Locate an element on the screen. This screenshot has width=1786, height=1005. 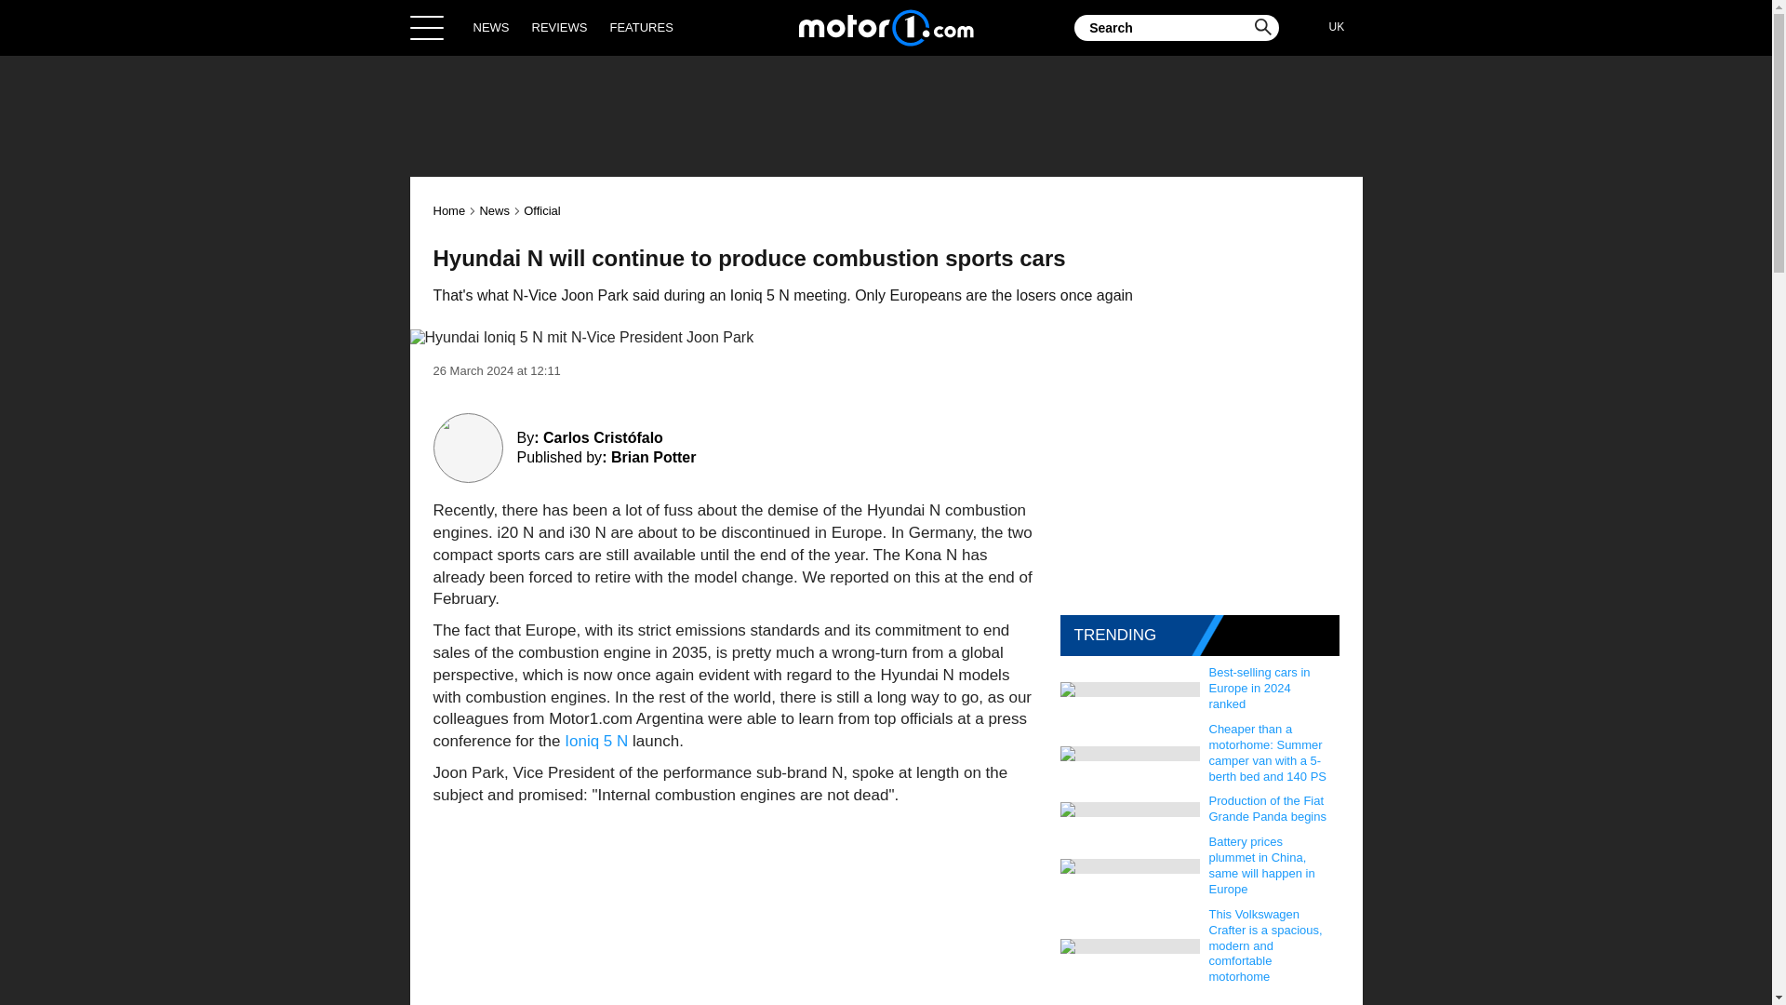
REVIEWS is located at coordinates (560, 27).